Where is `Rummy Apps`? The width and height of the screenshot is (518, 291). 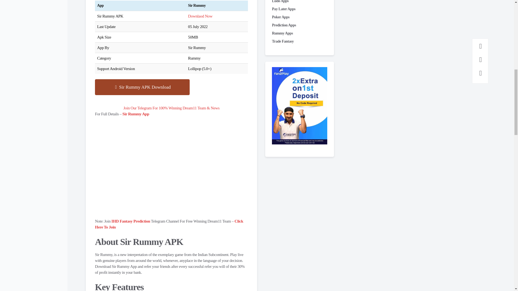
Rummy Apps is located at coordinates (282, 33).